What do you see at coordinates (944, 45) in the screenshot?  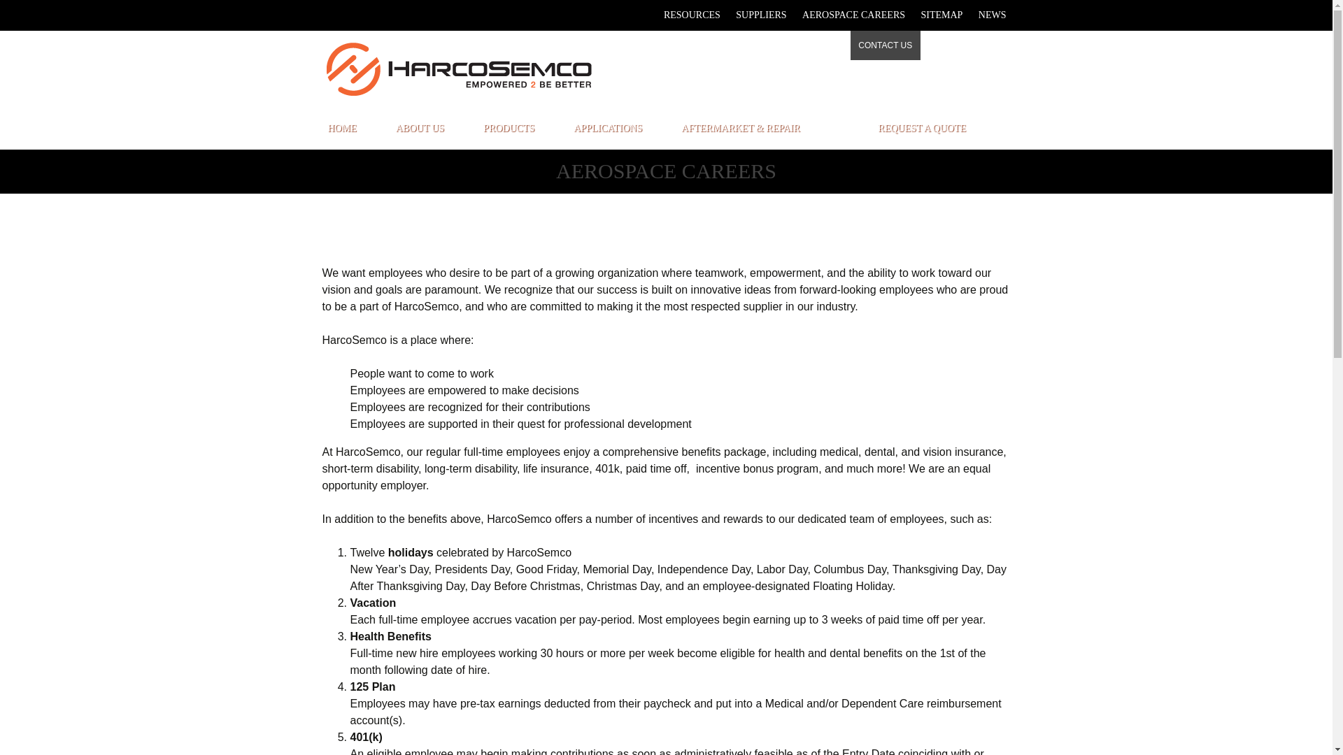 I see `IN` at bounding box center [944, 45].